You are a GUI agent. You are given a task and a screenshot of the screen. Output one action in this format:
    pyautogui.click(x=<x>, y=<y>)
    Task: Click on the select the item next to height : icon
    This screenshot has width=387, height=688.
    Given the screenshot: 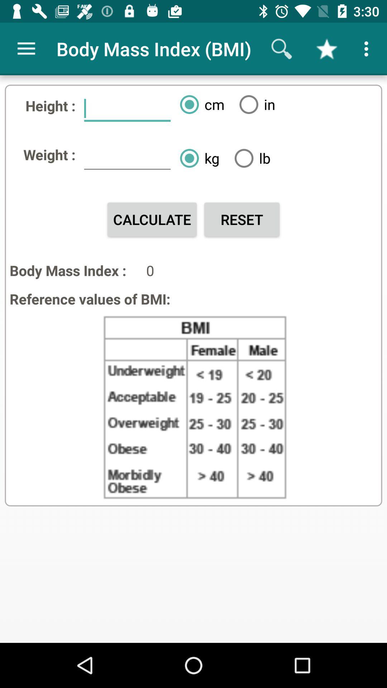 What is the action you would take?
    pyautogui.click(x=127, y=109)
    